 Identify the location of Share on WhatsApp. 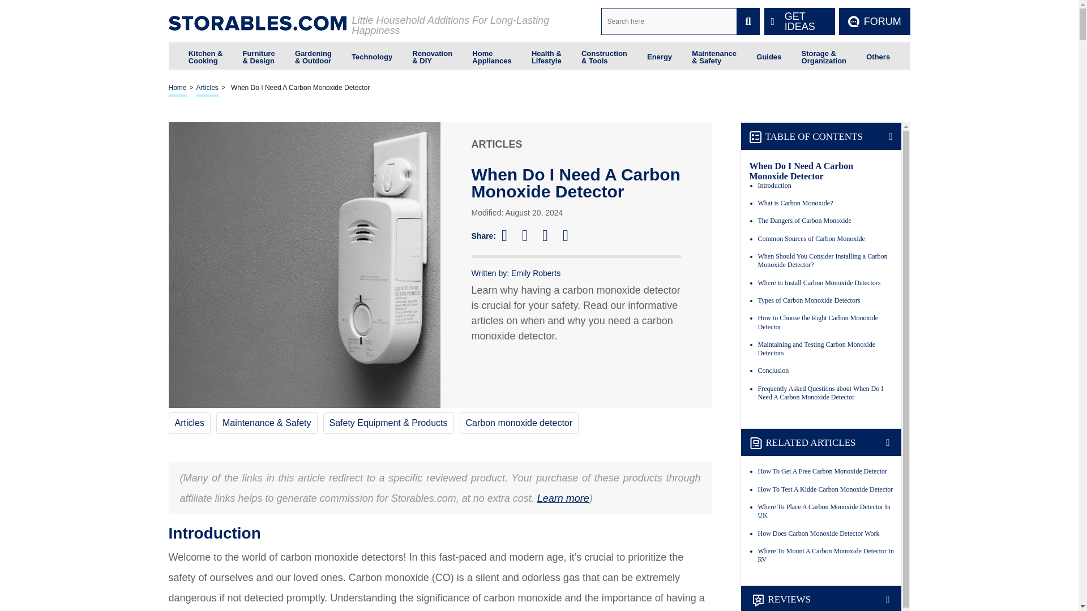
(571, 235).